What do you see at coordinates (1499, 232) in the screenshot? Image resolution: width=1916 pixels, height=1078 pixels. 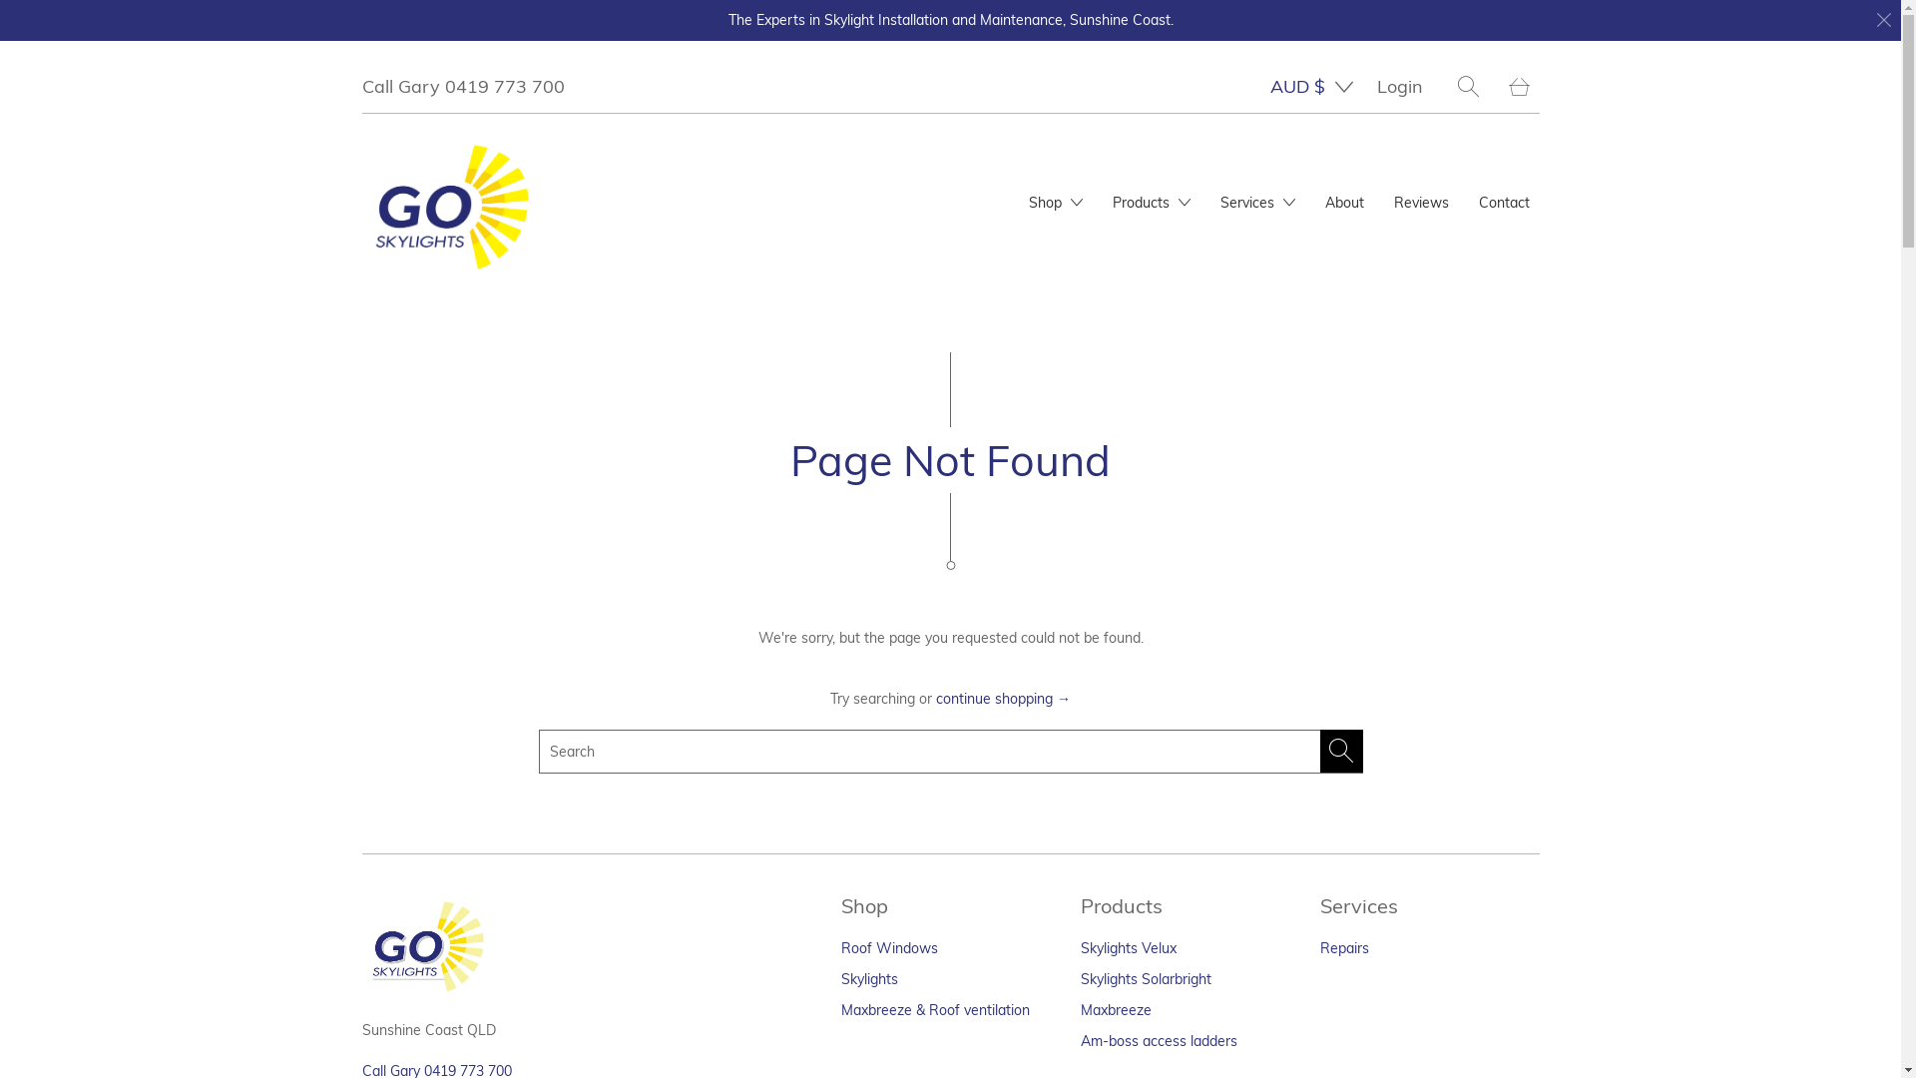 I see `SHP` at bounding box center [1499, 232].